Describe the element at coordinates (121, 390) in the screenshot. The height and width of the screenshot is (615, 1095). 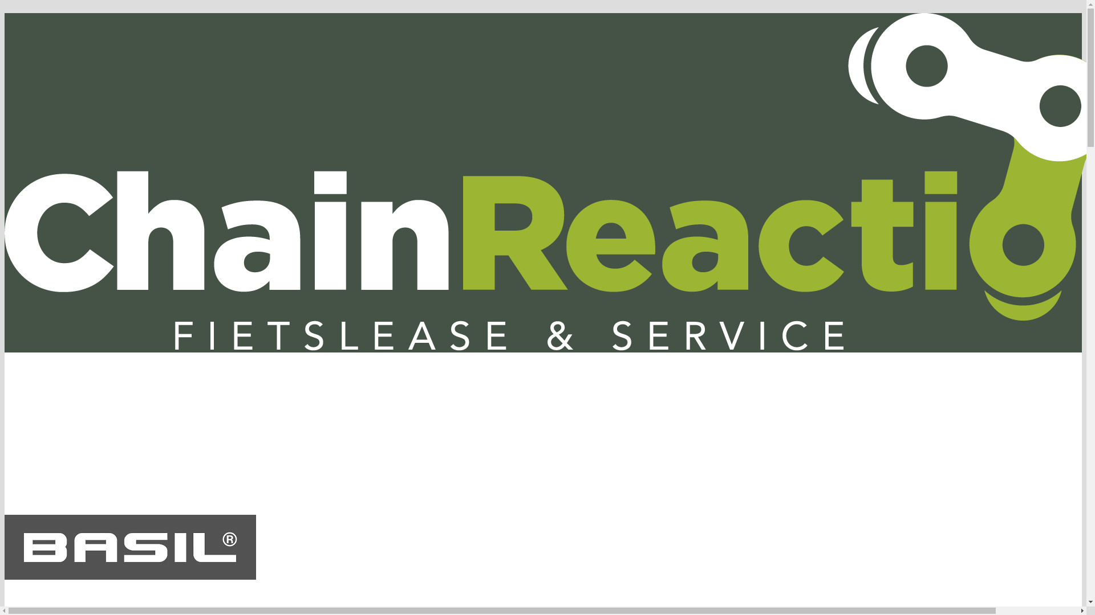
I see `Fietsen` at that location.